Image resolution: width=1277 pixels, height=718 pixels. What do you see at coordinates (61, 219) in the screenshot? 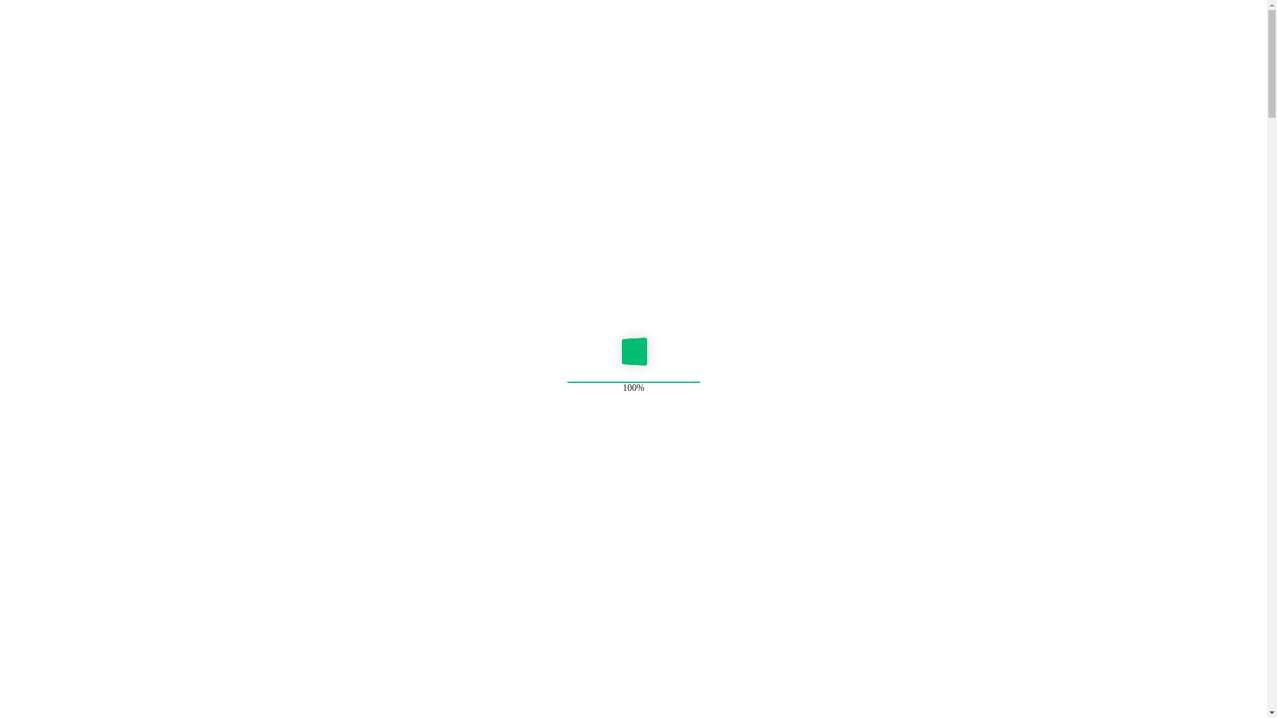
I see `Videos` at bounding box center [61, 219].